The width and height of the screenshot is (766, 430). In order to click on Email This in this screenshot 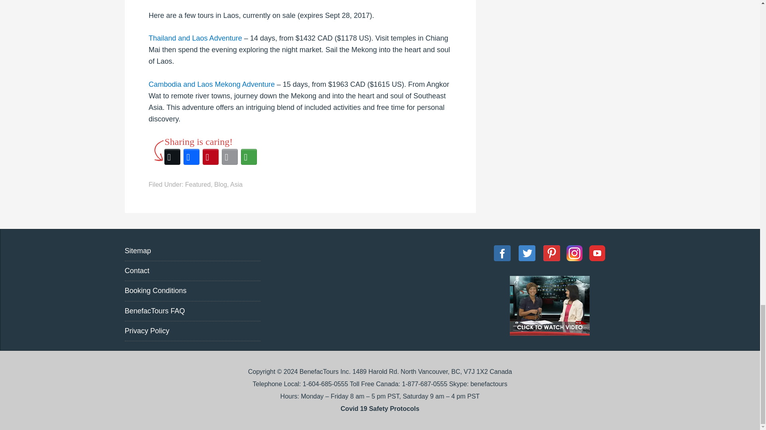, I will do `click(230, 157)`.